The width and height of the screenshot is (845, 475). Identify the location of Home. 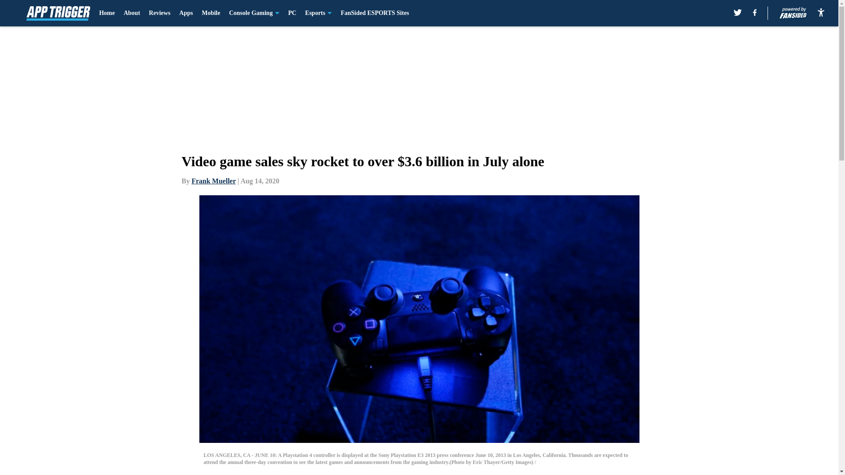
(107, 13).